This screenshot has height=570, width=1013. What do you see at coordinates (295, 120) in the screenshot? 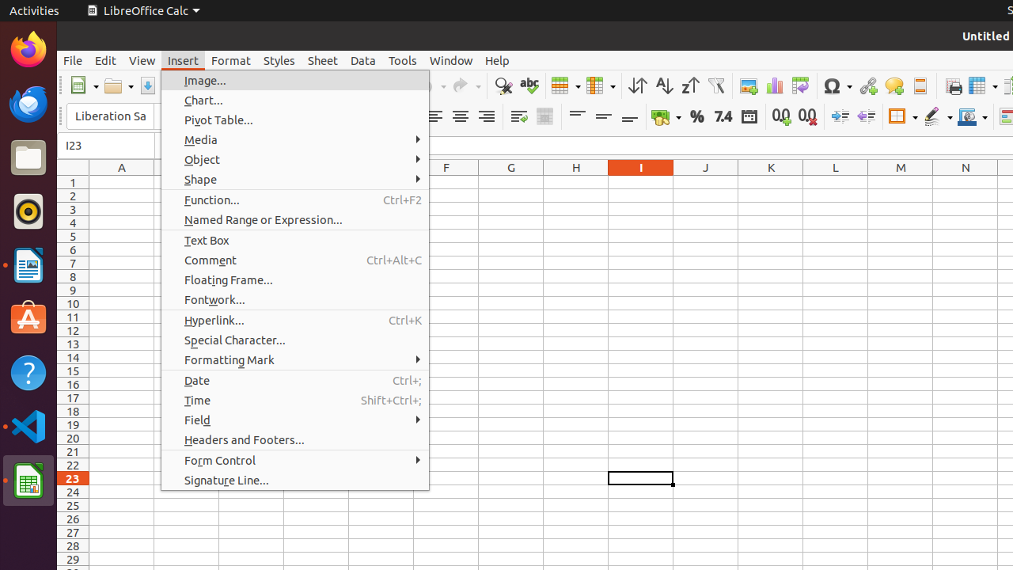
I see `Pivot Table...` at bounding box center [295, 120].